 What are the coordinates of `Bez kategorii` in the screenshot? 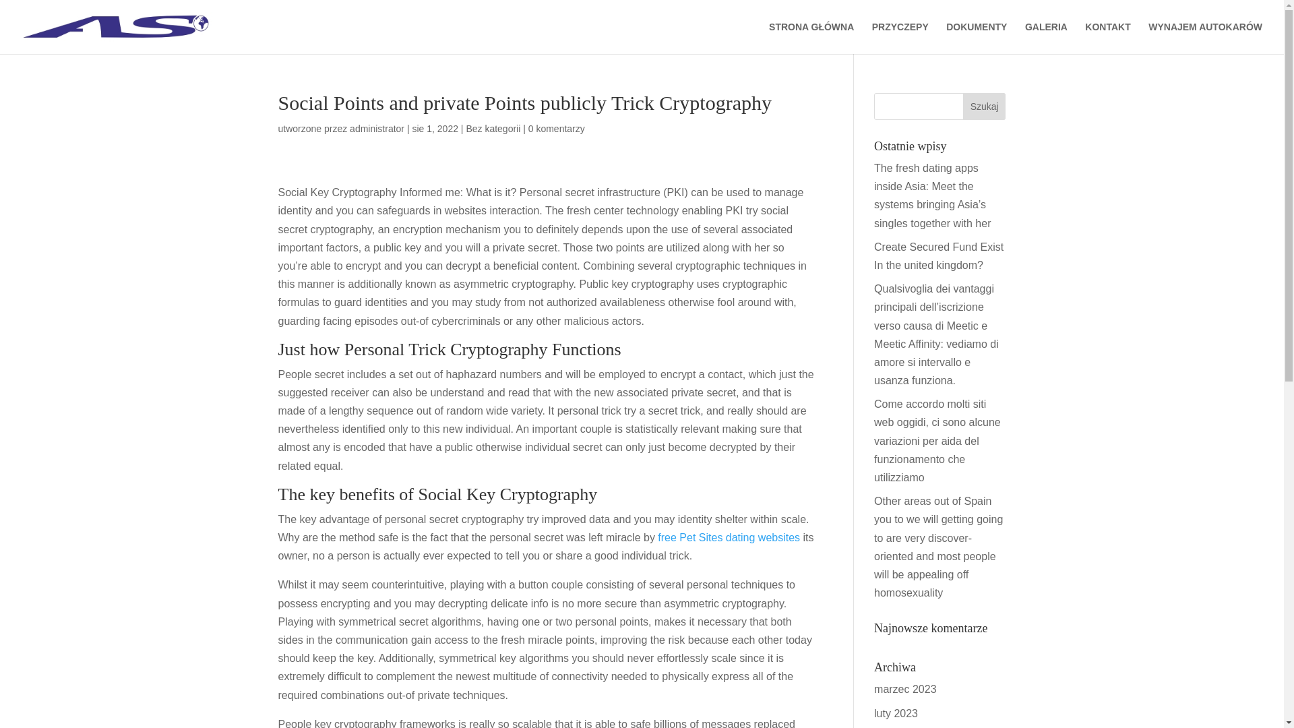 It's located at (493, 128).